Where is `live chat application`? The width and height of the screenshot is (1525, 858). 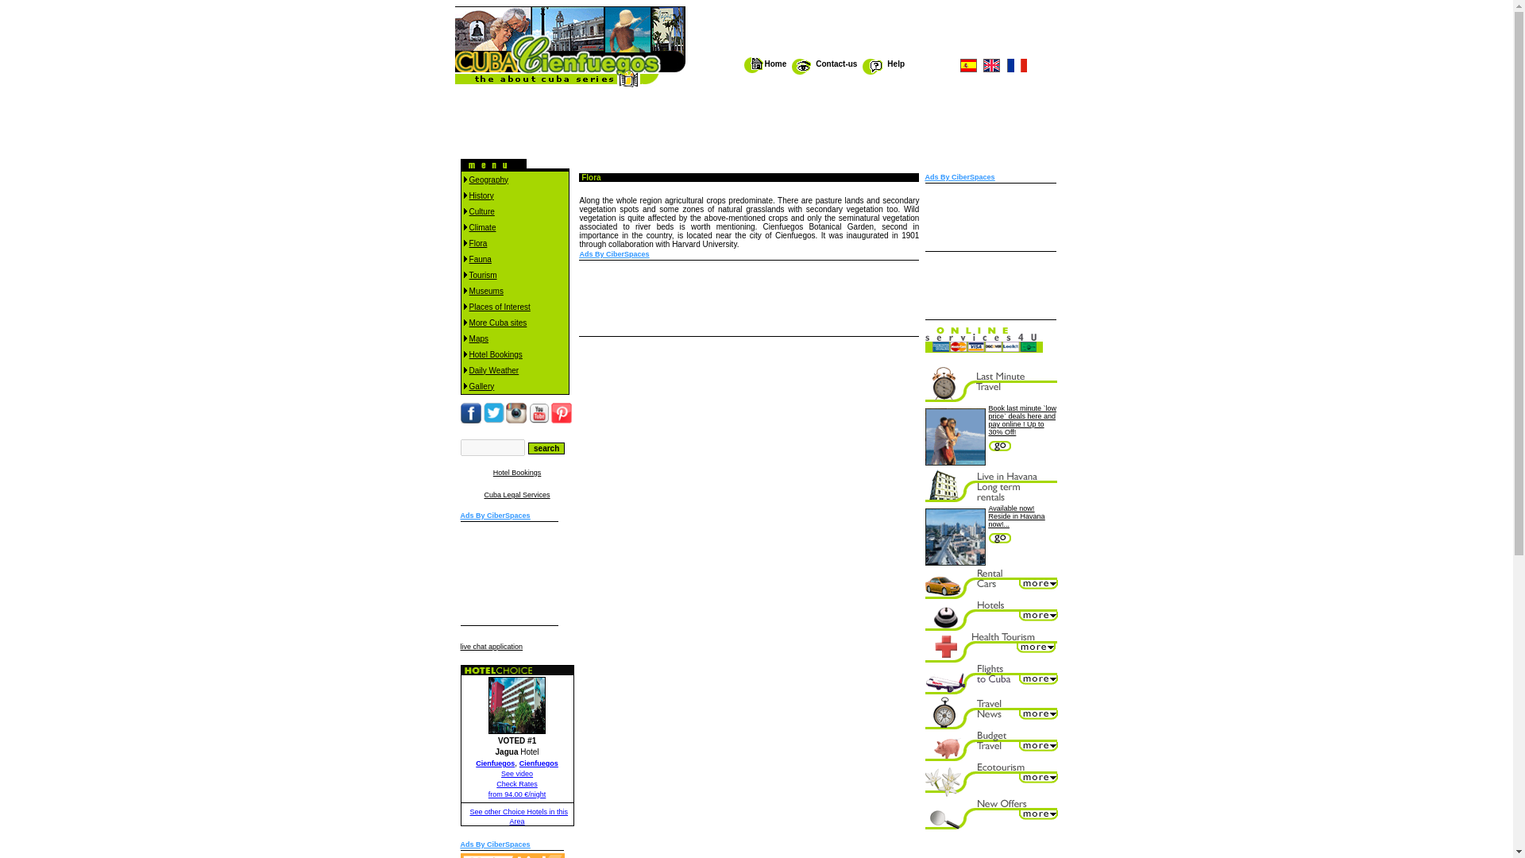
live chat application is located at coordinates (491, 646).